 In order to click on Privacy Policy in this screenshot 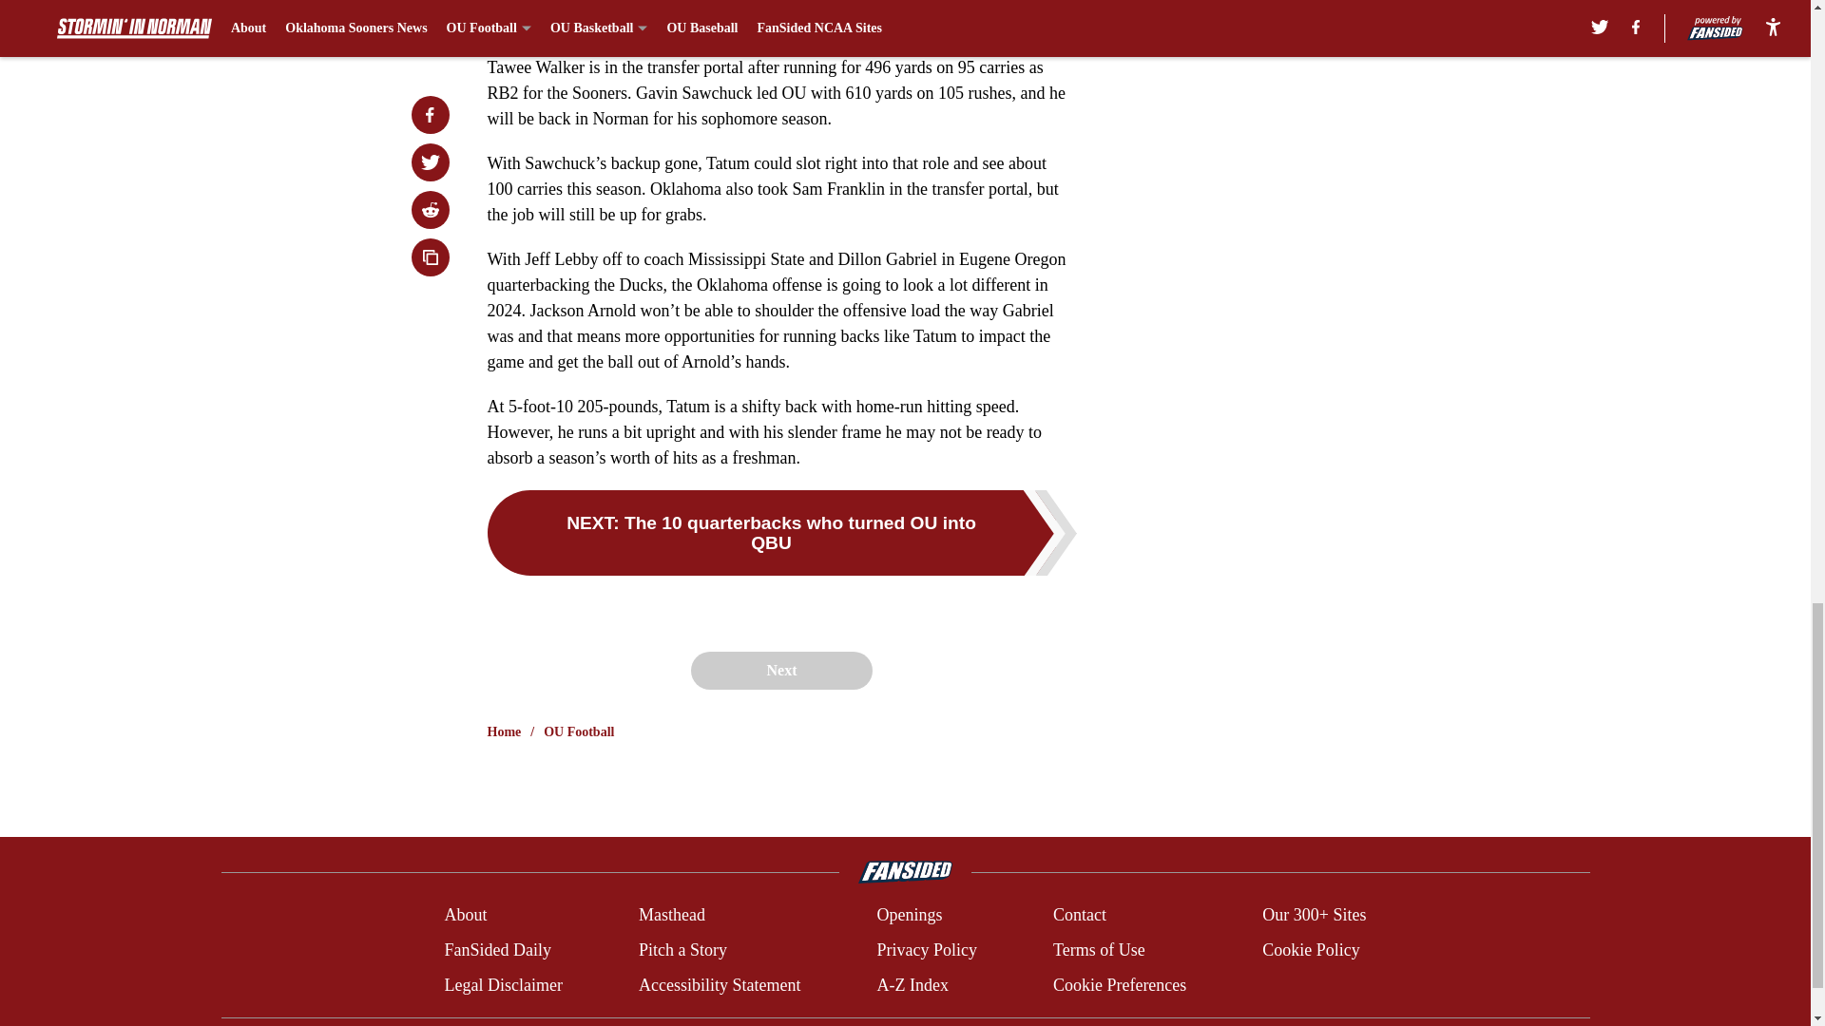, I will do `click(926, 950)`.